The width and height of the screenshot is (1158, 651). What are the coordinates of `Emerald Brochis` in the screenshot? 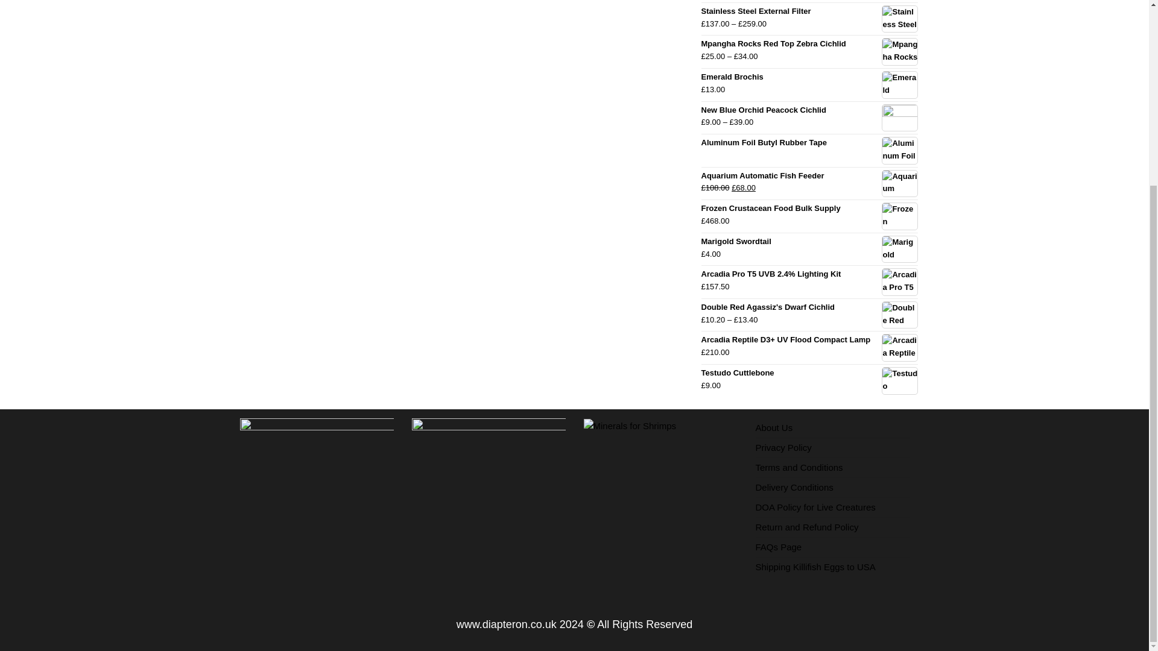 It's located at (809, 77).